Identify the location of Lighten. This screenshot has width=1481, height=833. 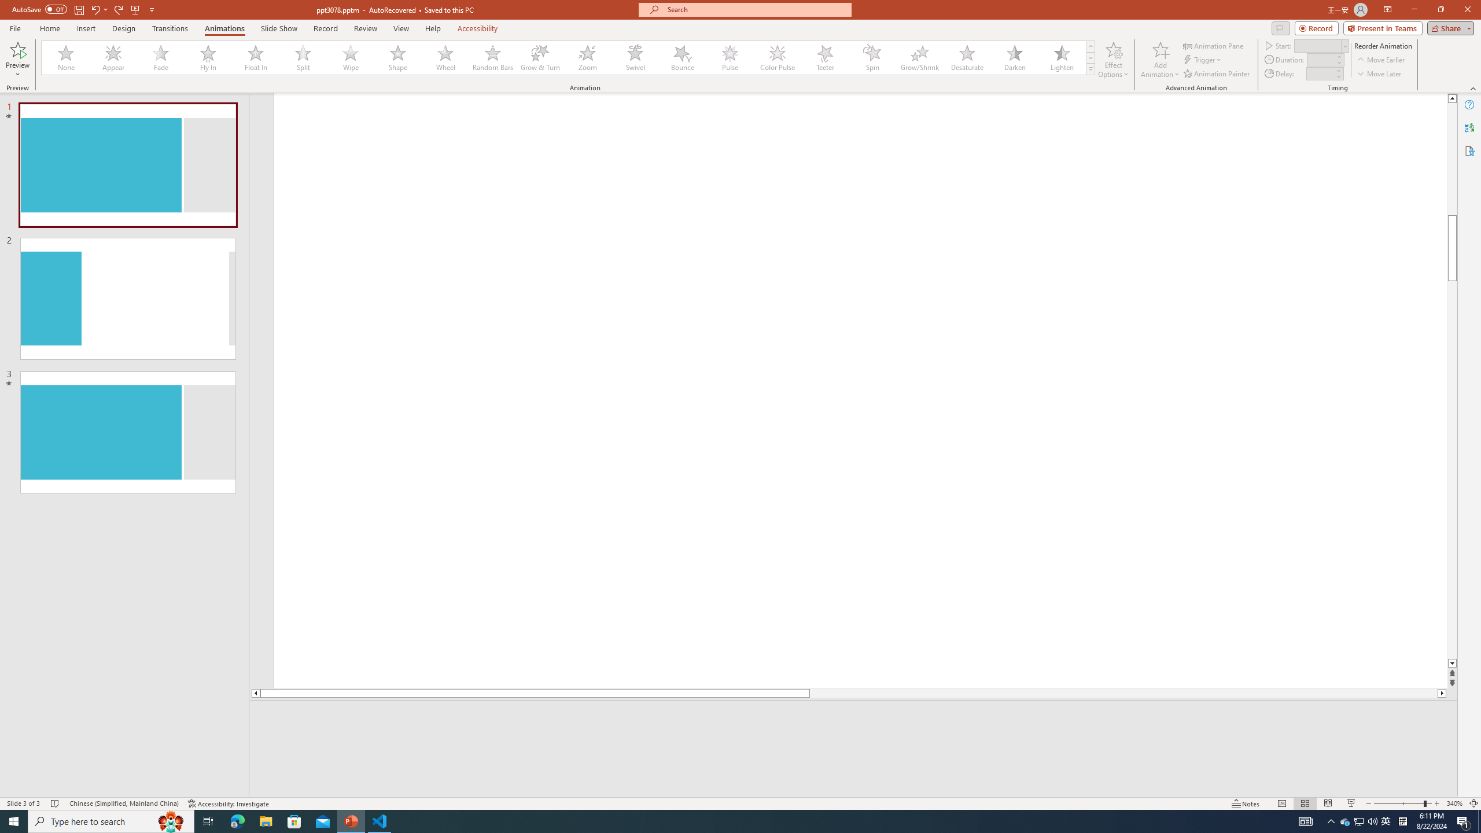
(1062, 58).